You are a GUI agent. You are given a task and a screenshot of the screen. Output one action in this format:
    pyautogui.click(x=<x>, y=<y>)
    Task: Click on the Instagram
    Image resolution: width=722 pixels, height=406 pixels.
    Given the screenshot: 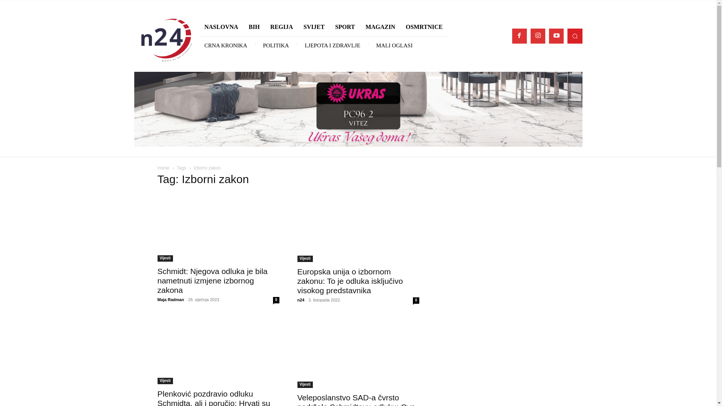 What is the action you would take?
    pyautogui.click(x=538, y=36)
    